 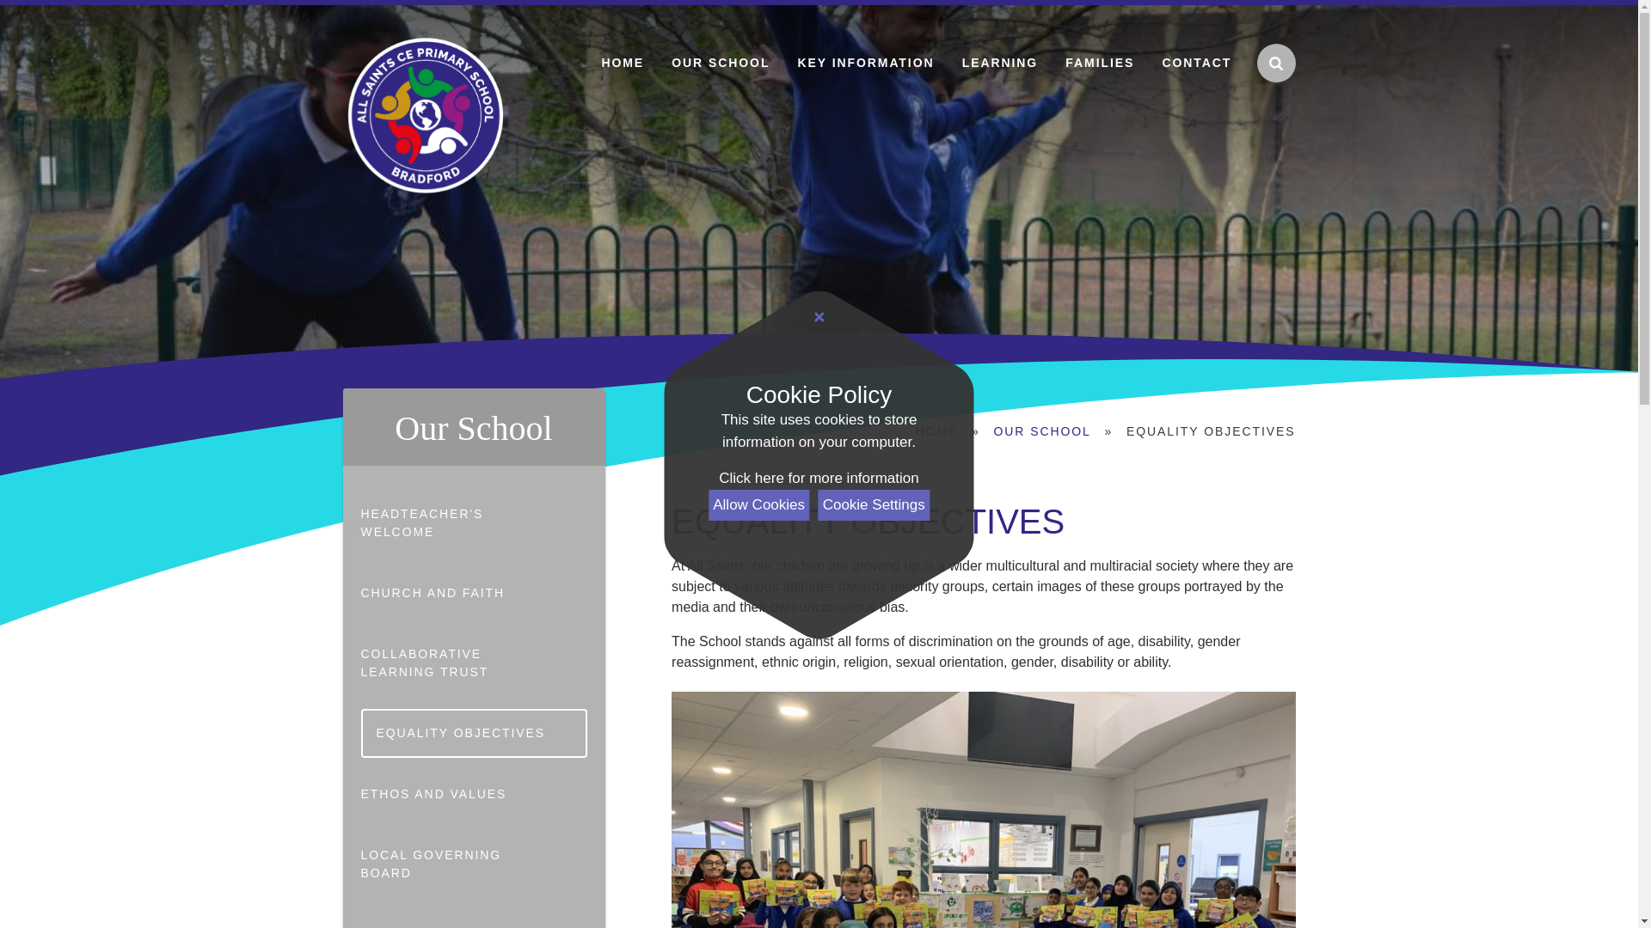 What do you see at coordinates (818, 479) in the screenshot?
I see `See cookie policy` at bounding box center [818, 479].